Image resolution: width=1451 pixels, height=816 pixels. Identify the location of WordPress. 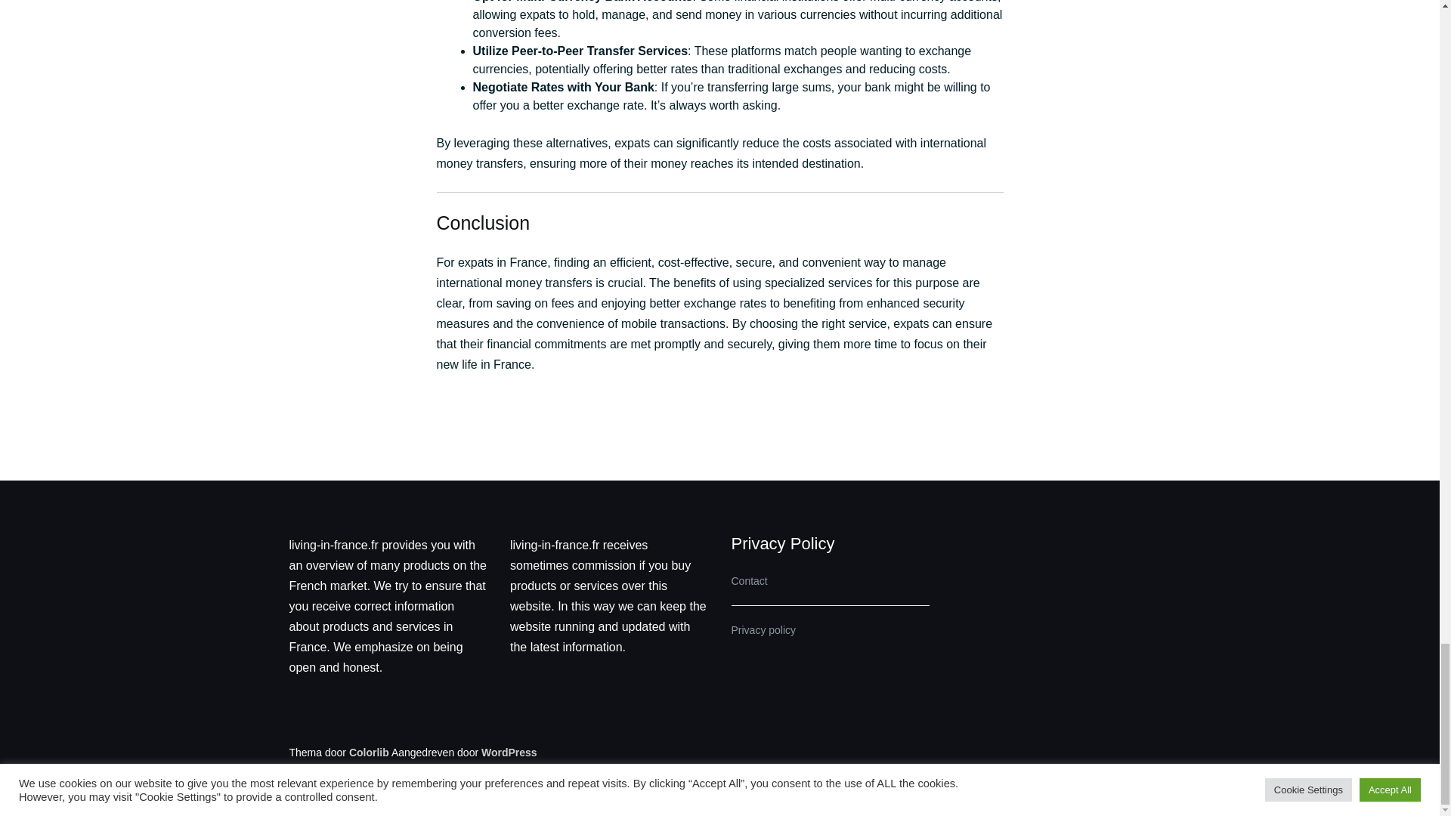
(509, 753).